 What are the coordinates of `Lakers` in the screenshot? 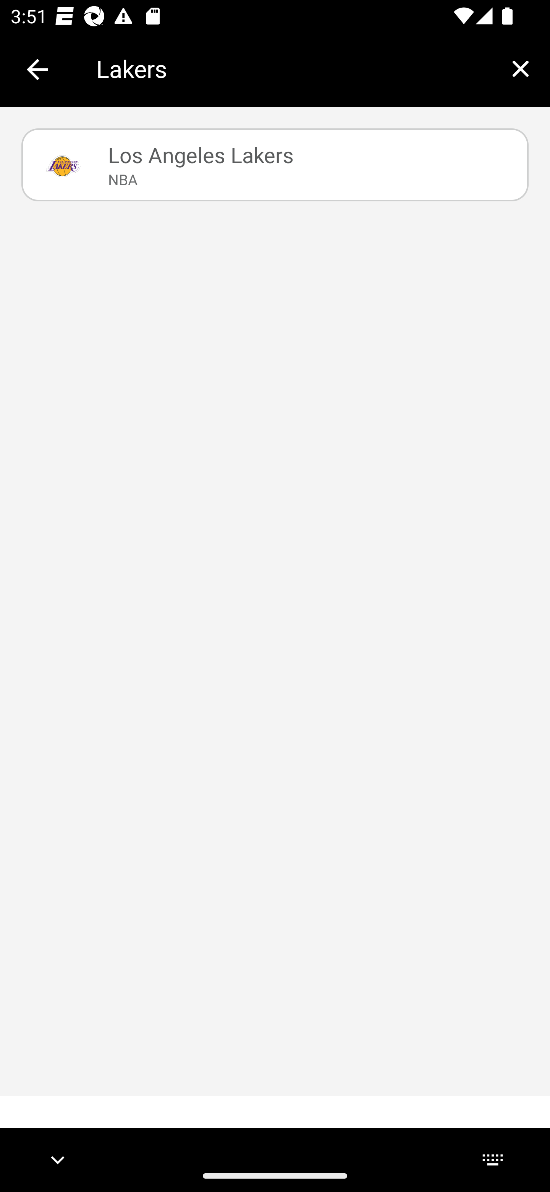 It's located at (293, 69).